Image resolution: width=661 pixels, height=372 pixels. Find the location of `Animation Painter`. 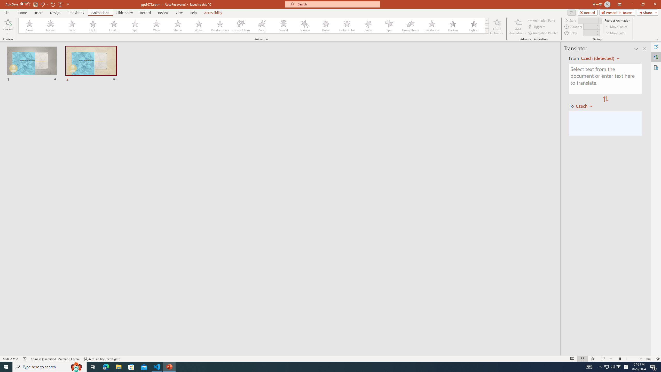

Animation Painter is located at coordinates (543, 33).